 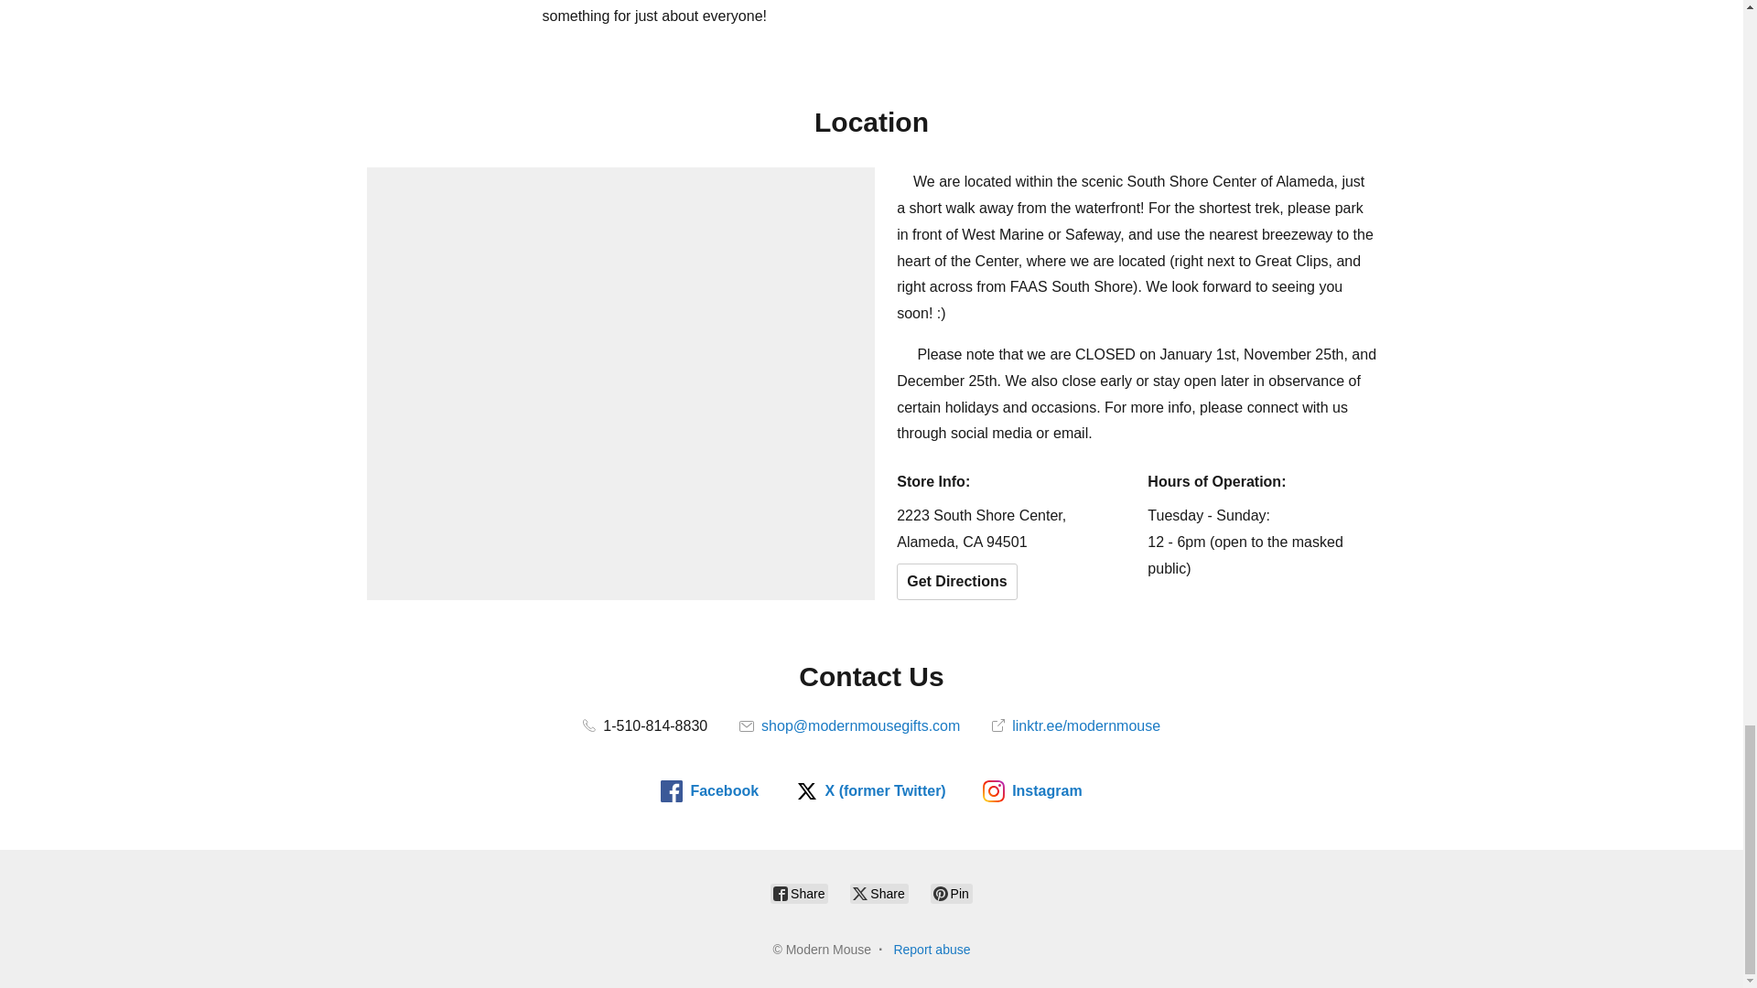 What do you see at coordinates (1032, 790) in the screenshot?
I see `Instagram` at bounding box center [1032, 790].